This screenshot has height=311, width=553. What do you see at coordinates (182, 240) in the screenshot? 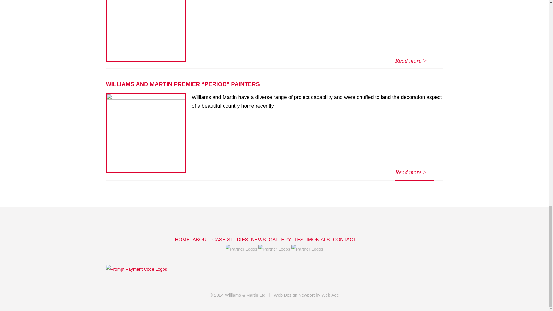
I see `HOME` at bounding box center [182, 240].